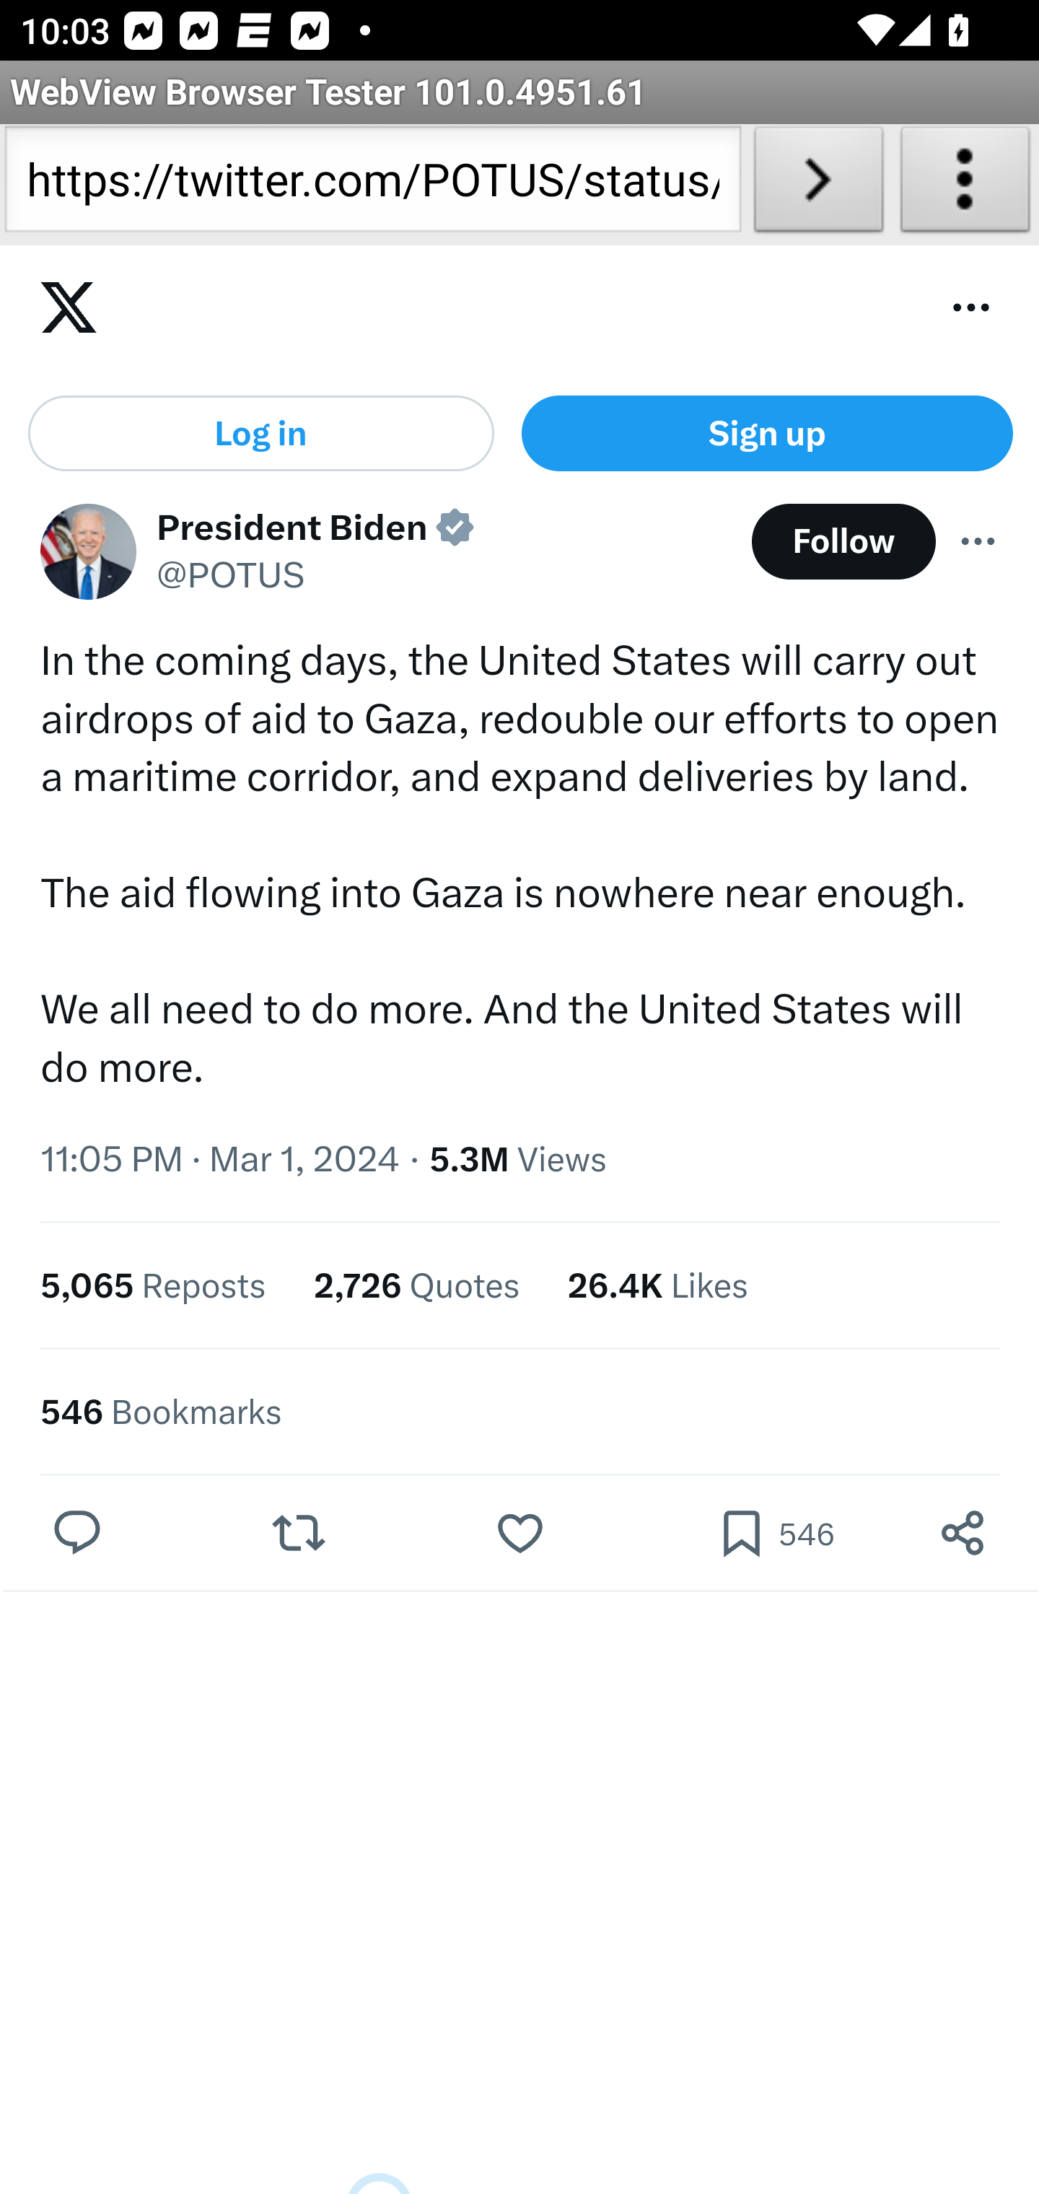  I want to click on Follow @POTUS, so click(843, 543).